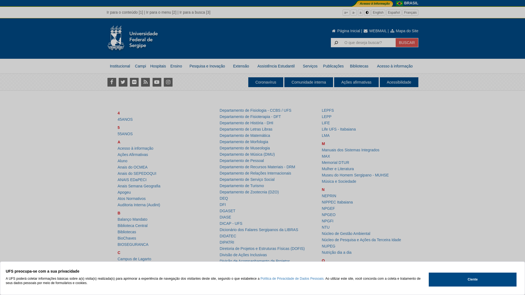 The image size is (525, 295). What do you see at coordinates (339, 129) in the screenshot?
I see `Life UFS - Itabaiana` at bounding box center [339, 129].